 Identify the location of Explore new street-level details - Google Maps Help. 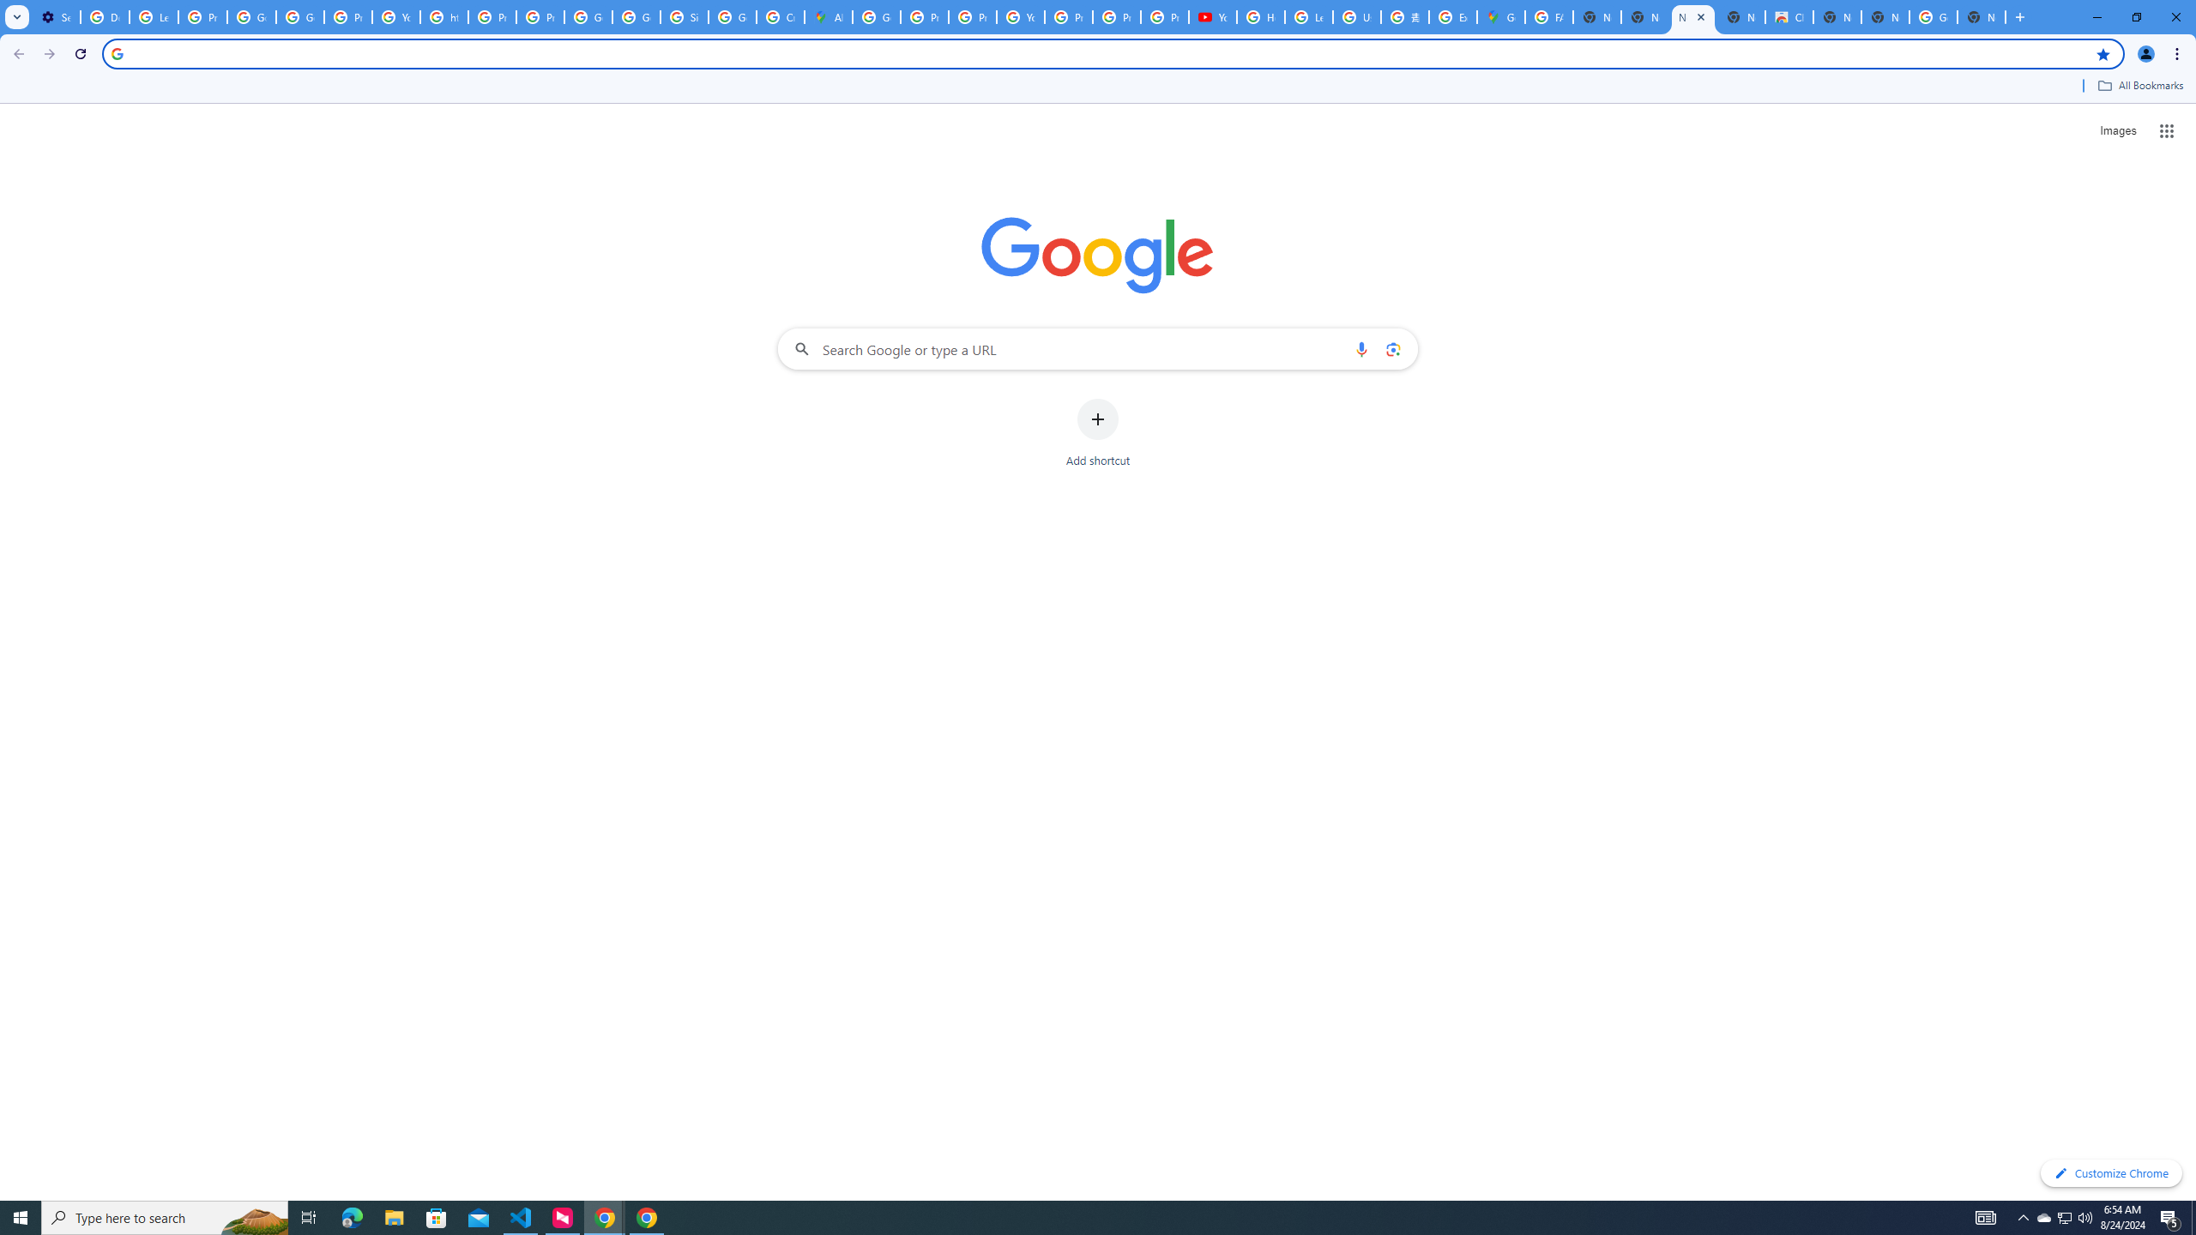
(1452, 17).